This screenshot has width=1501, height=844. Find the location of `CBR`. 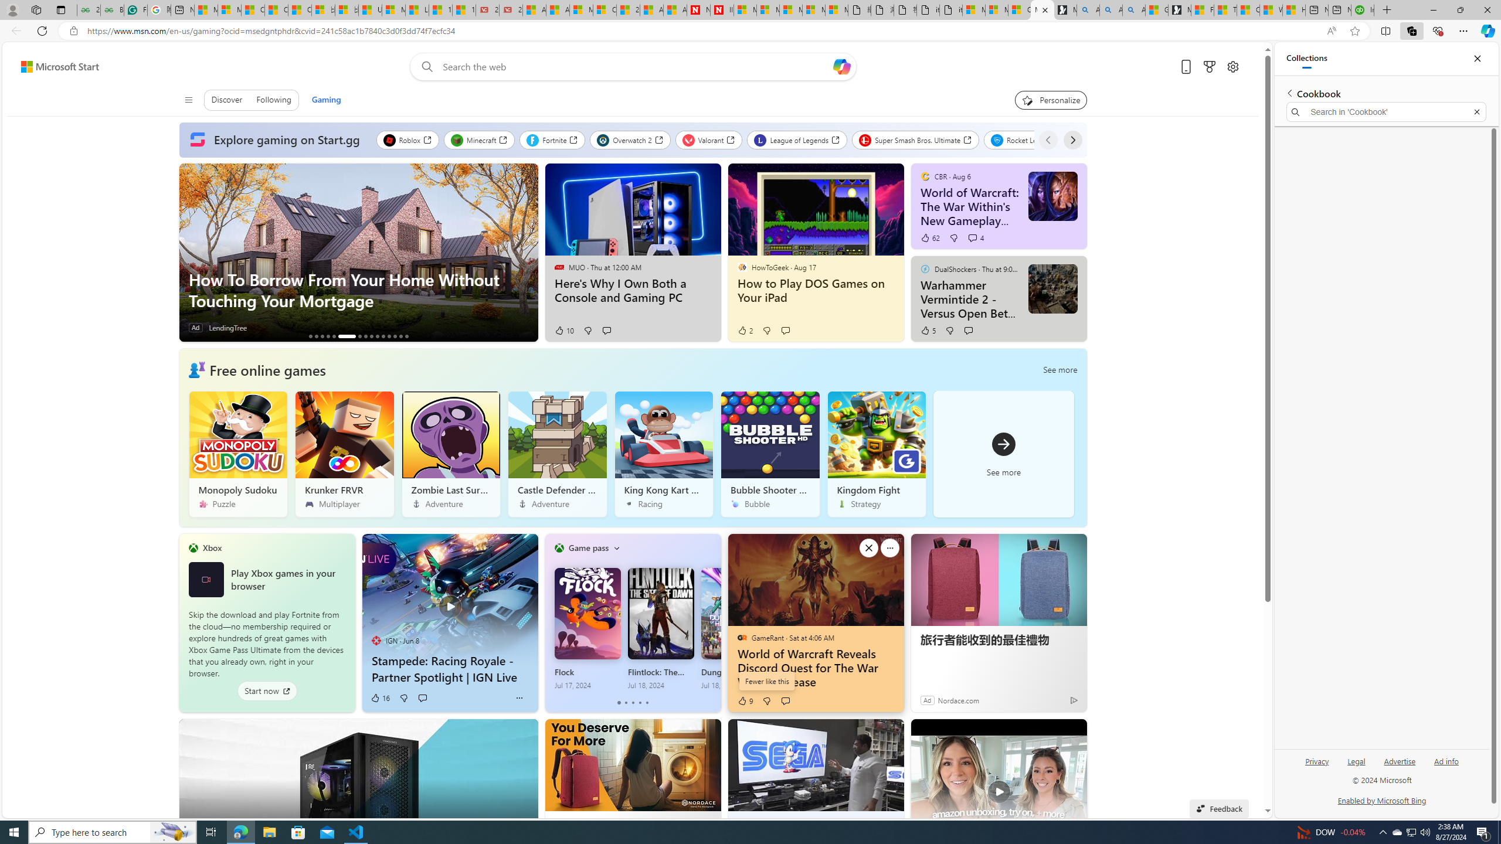

CBR is located at coordinates (925, 176).